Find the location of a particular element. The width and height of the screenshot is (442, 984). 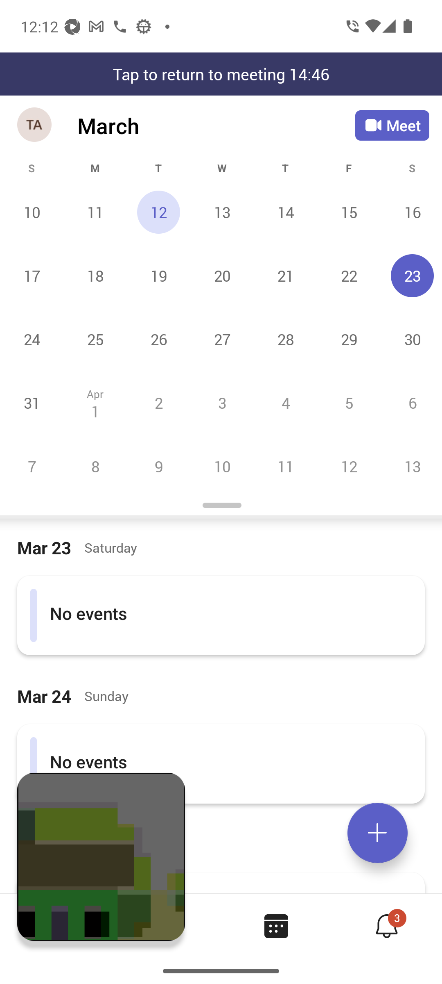

Friday, April 5 5 is located at coordinates (349, 403).